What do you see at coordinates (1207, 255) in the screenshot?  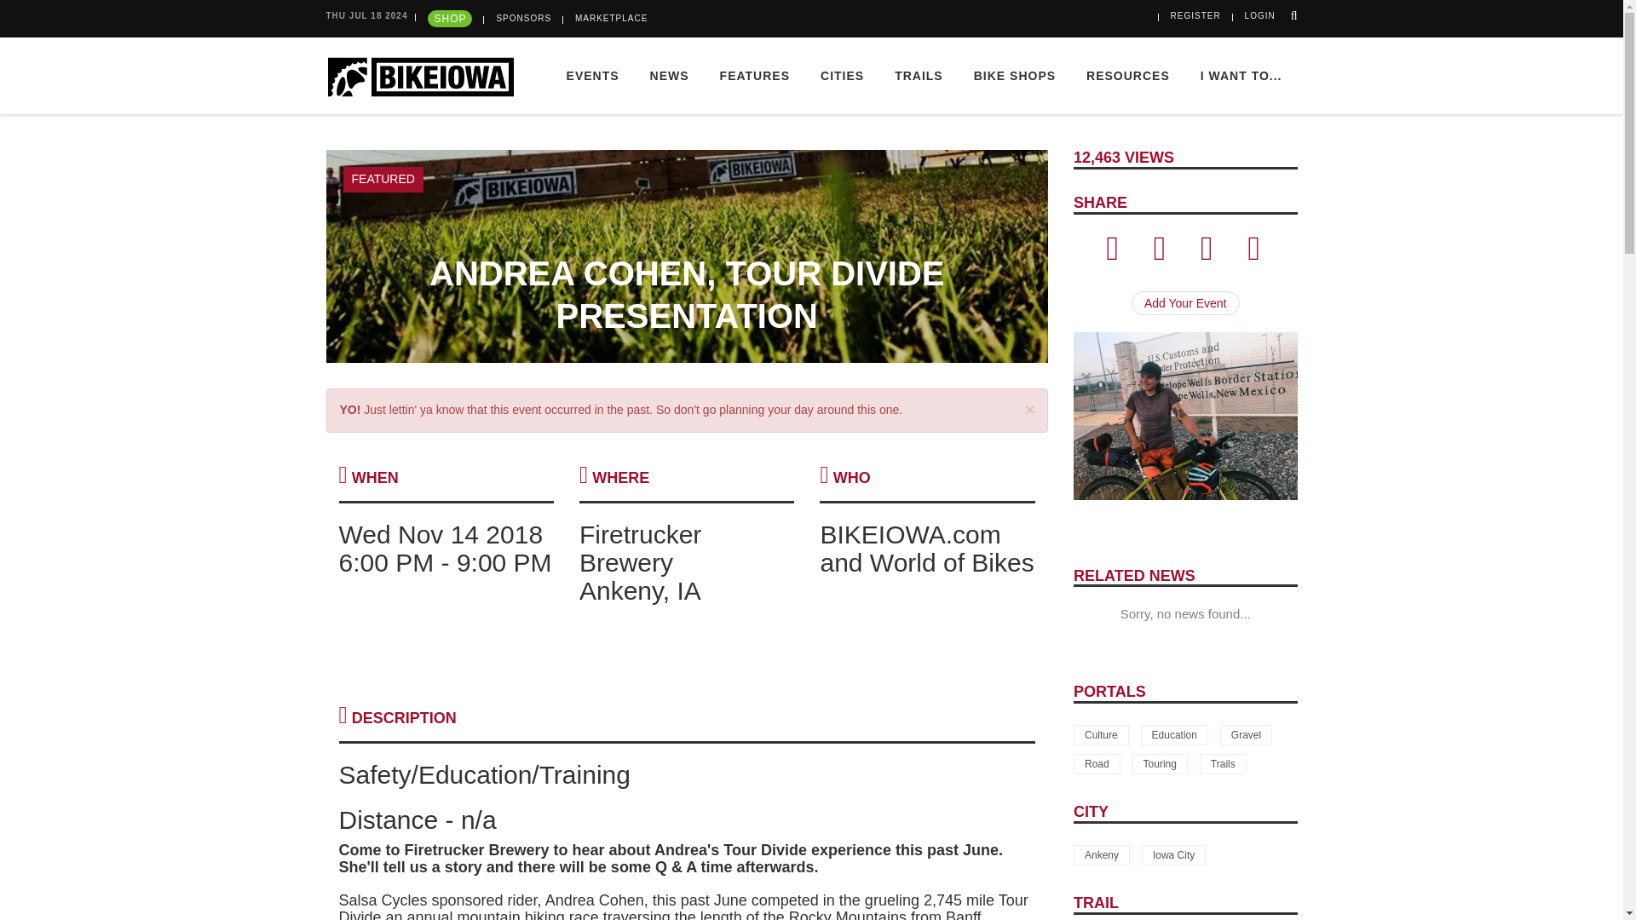 I see `Click to Share via Email` at bounding box center [1207, 255].